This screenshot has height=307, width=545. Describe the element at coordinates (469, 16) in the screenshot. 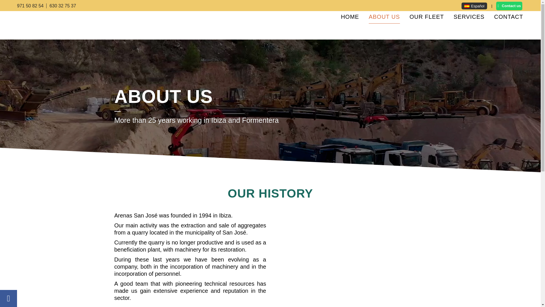

I see `SERVICES` at that location.